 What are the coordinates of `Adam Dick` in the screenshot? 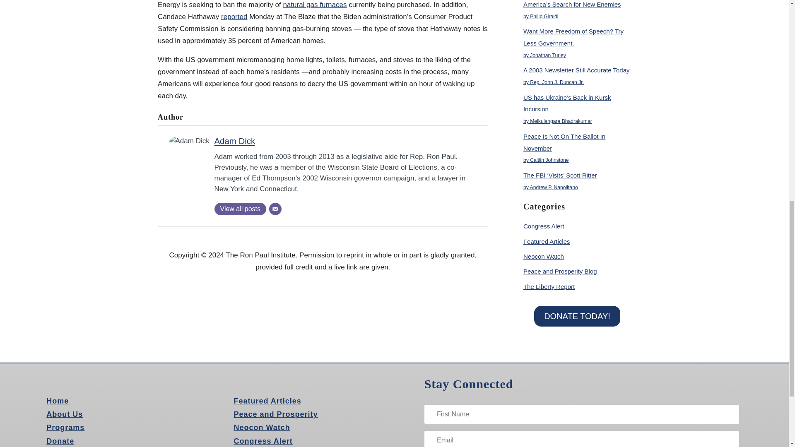 It's located at (235, 141).